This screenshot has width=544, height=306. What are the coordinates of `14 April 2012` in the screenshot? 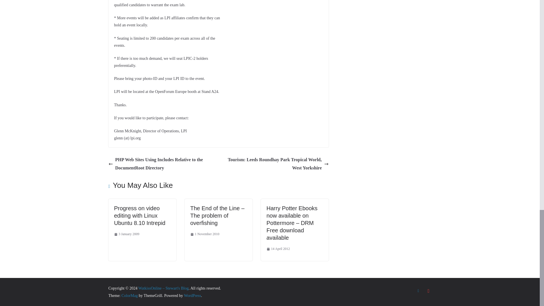 It's located at (278, 249).